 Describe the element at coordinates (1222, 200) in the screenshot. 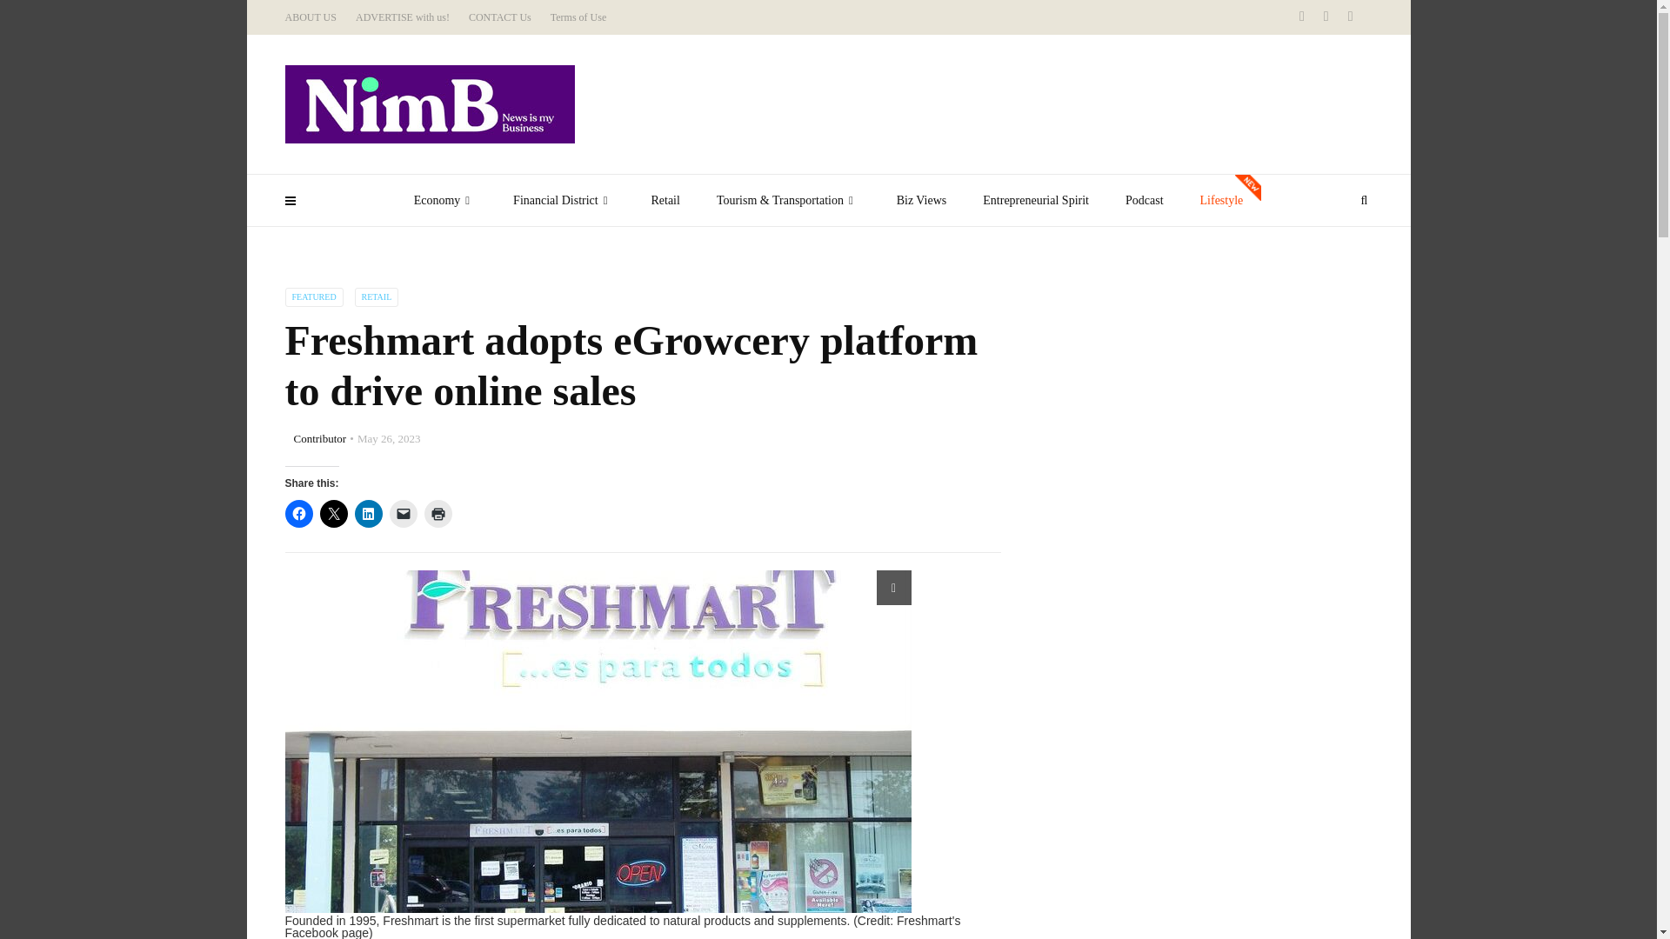

I see `Lifestyle` at that location.